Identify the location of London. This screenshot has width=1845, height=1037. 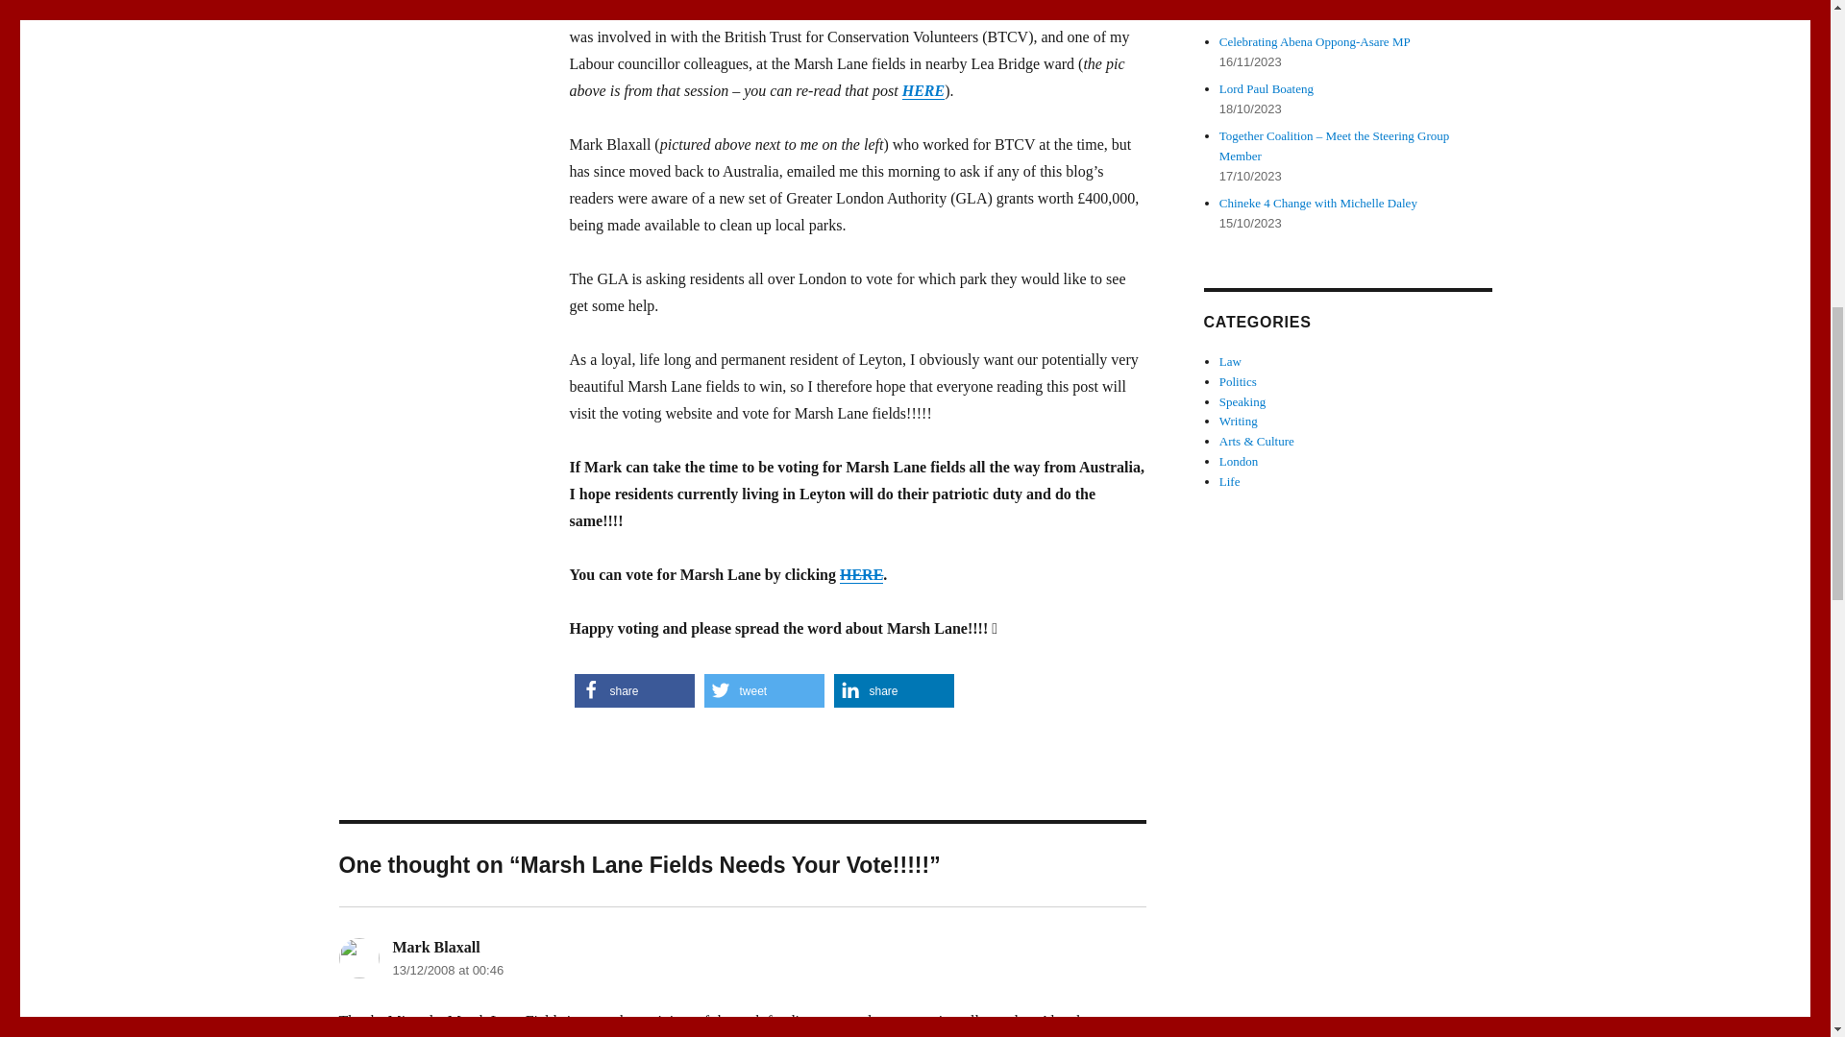
(1239, 461).